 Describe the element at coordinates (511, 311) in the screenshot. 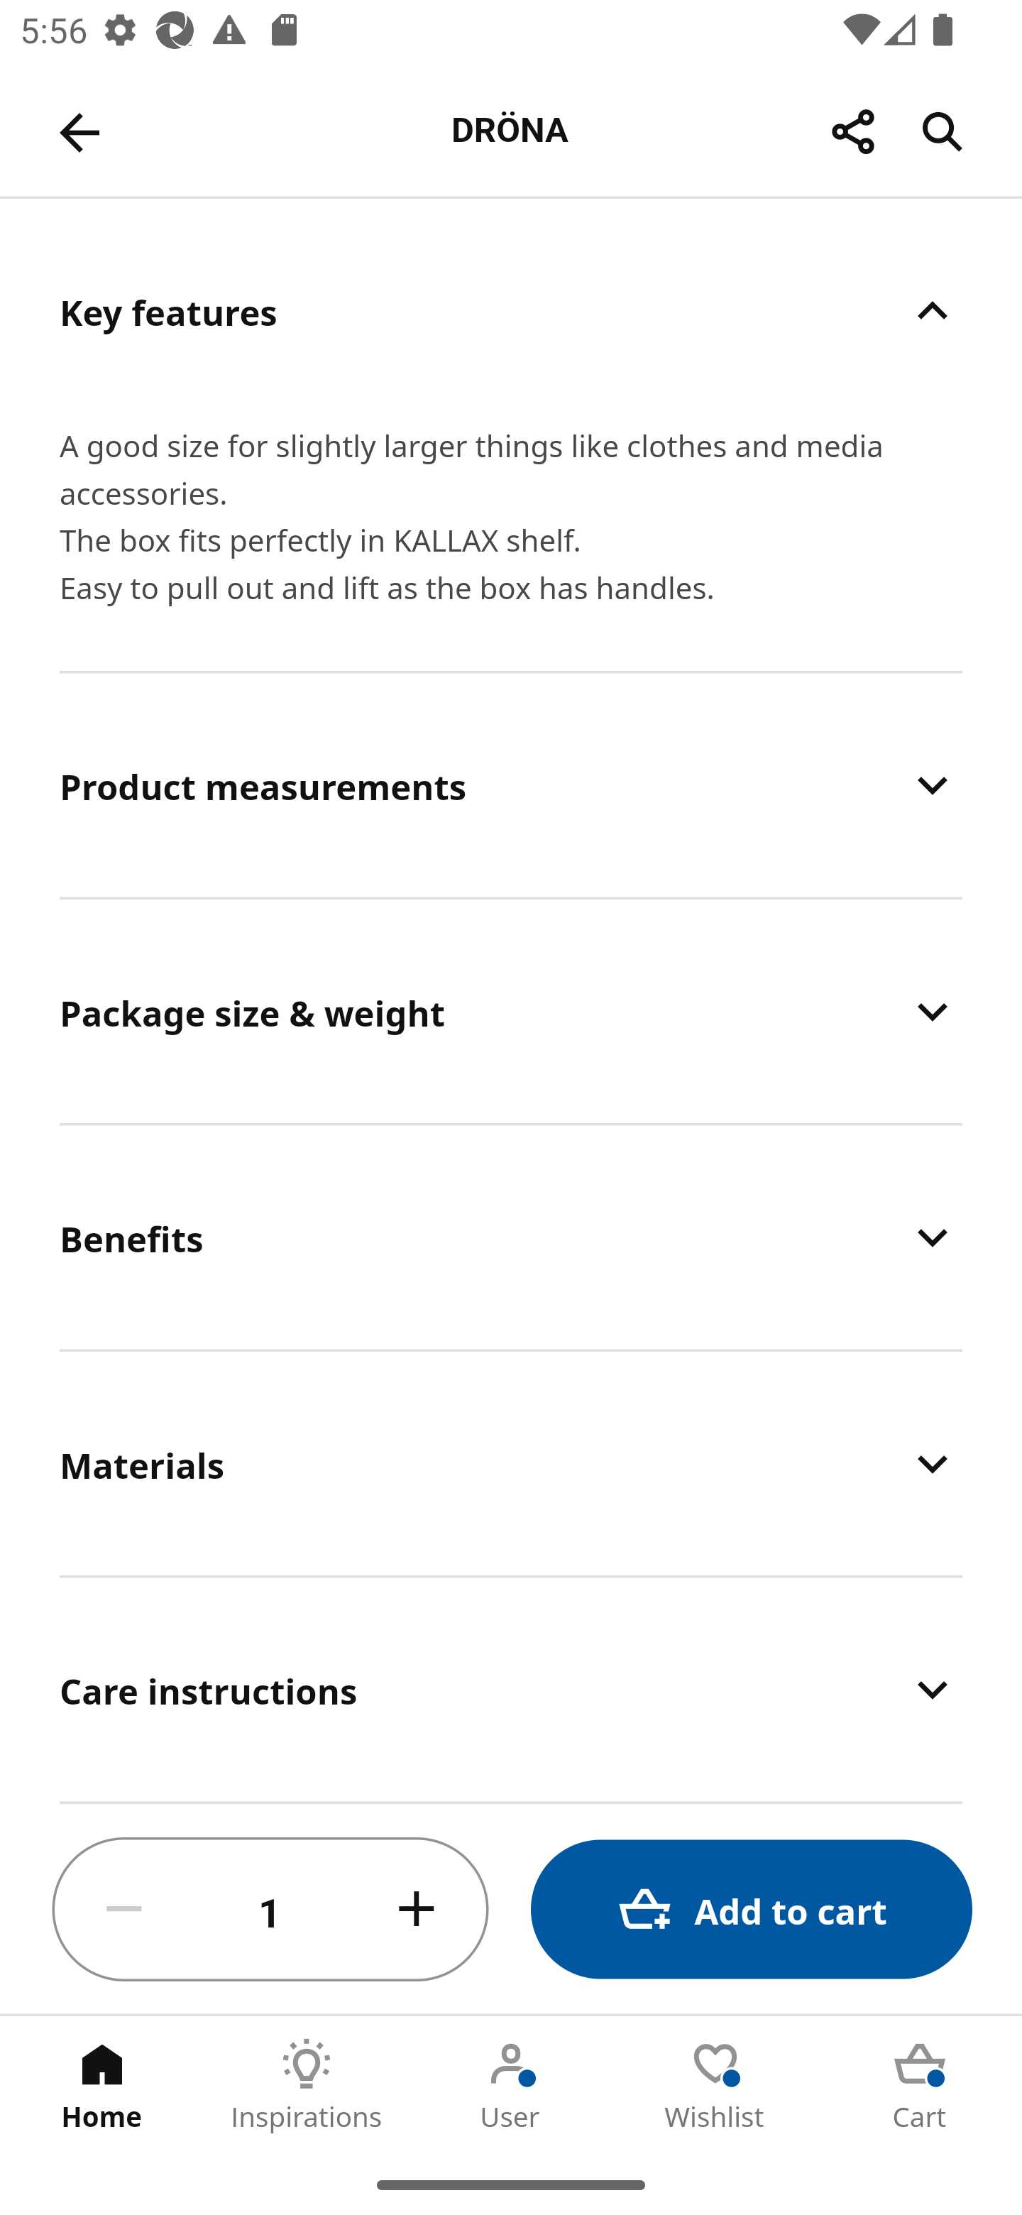

I see `Key features` at that location.